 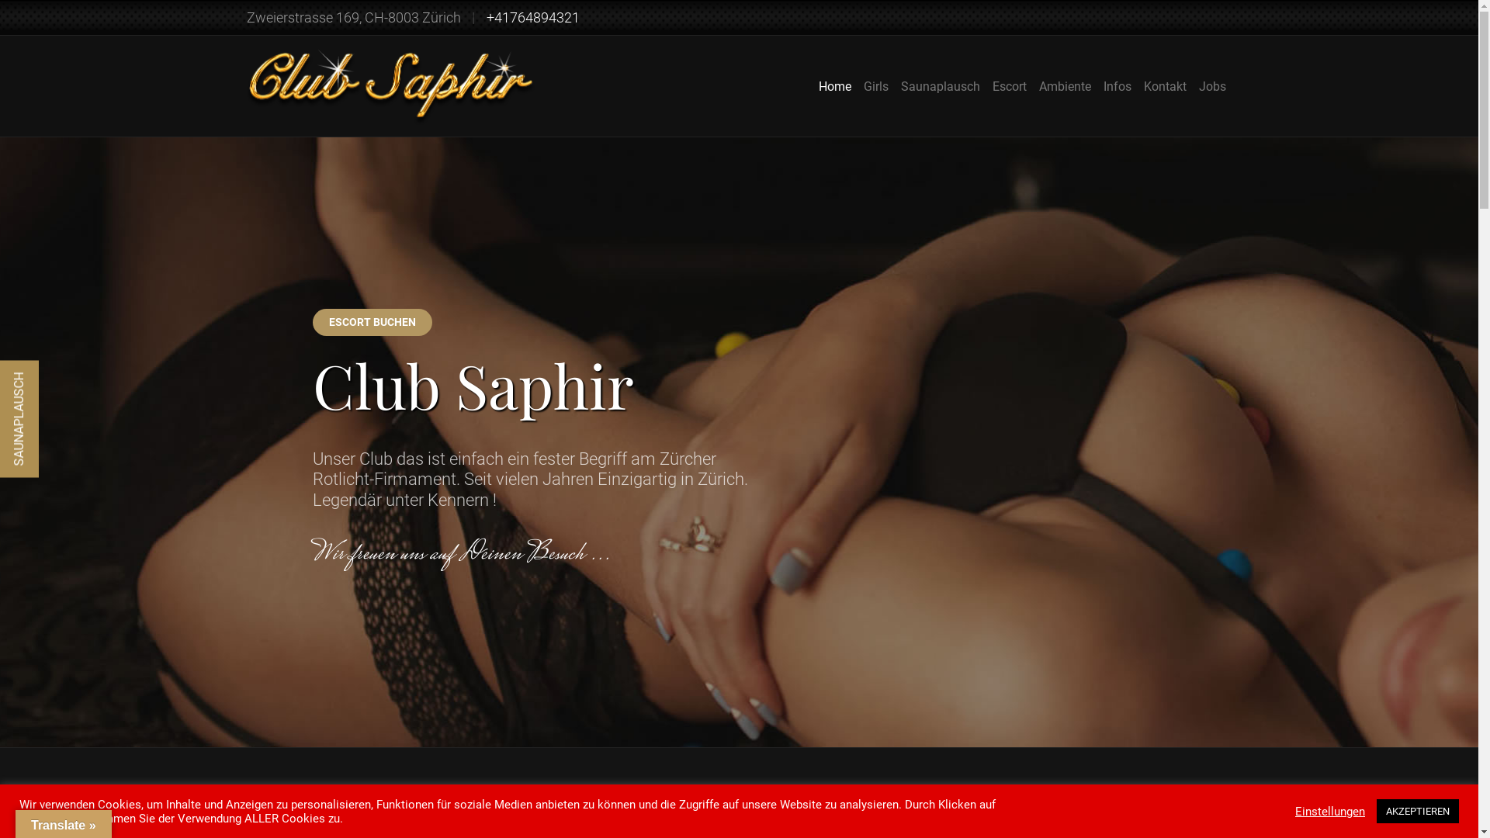 What do you see at coordinates (940, 87) in the screenshot?
I see `Saunaplausch` at bounding box center [940, 87].